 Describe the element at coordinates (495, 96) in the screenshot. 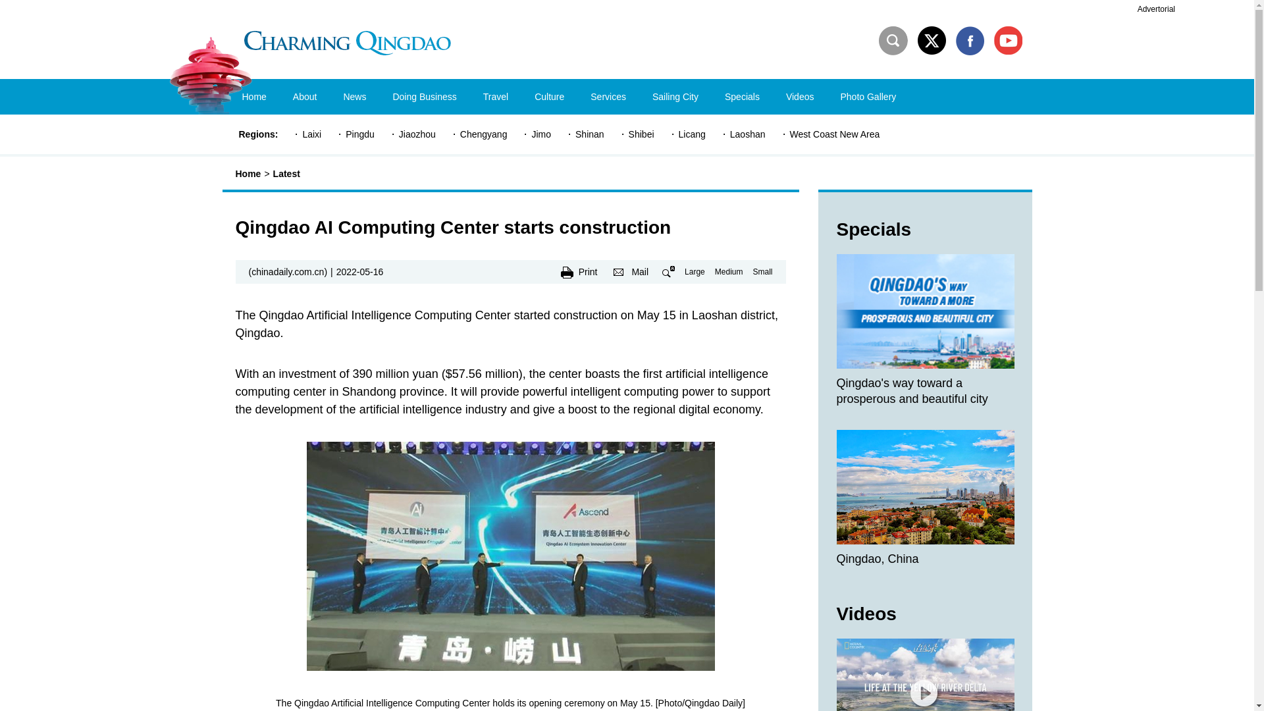

I see `Travel` at that location.